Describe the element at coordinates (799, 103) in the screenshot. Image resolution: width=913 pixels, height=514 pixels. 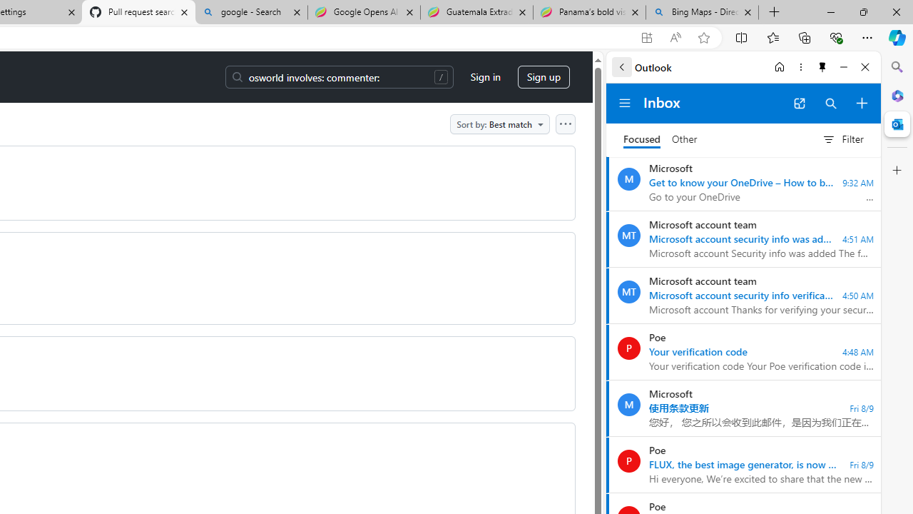
I see `Open in new tab` at that location.